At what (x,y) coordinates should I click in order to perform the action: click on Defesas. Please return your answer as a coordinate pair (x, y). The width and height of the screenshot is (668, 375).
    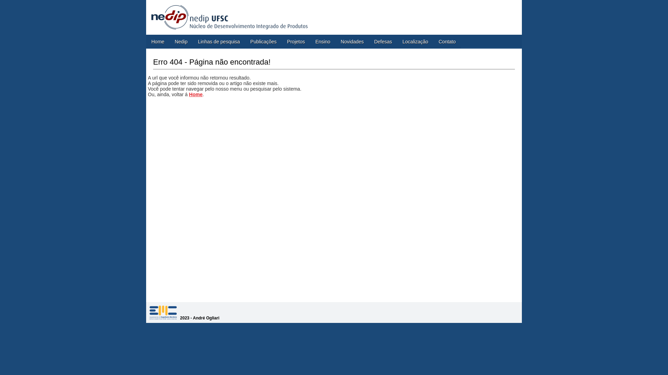
    Looking at the image, I should click on (383, 42).